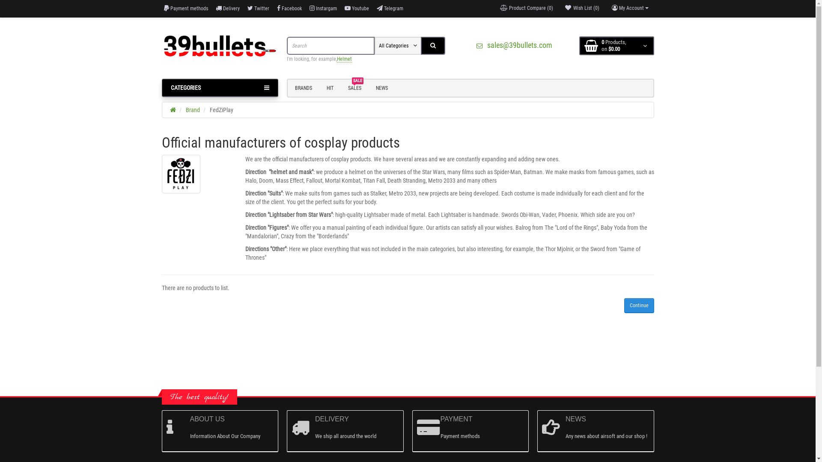 The image size is (822, 462). What do you see at coordinates (220, 46) in the screenshot?
I see `39bullets` at bounding box center [220, 46].